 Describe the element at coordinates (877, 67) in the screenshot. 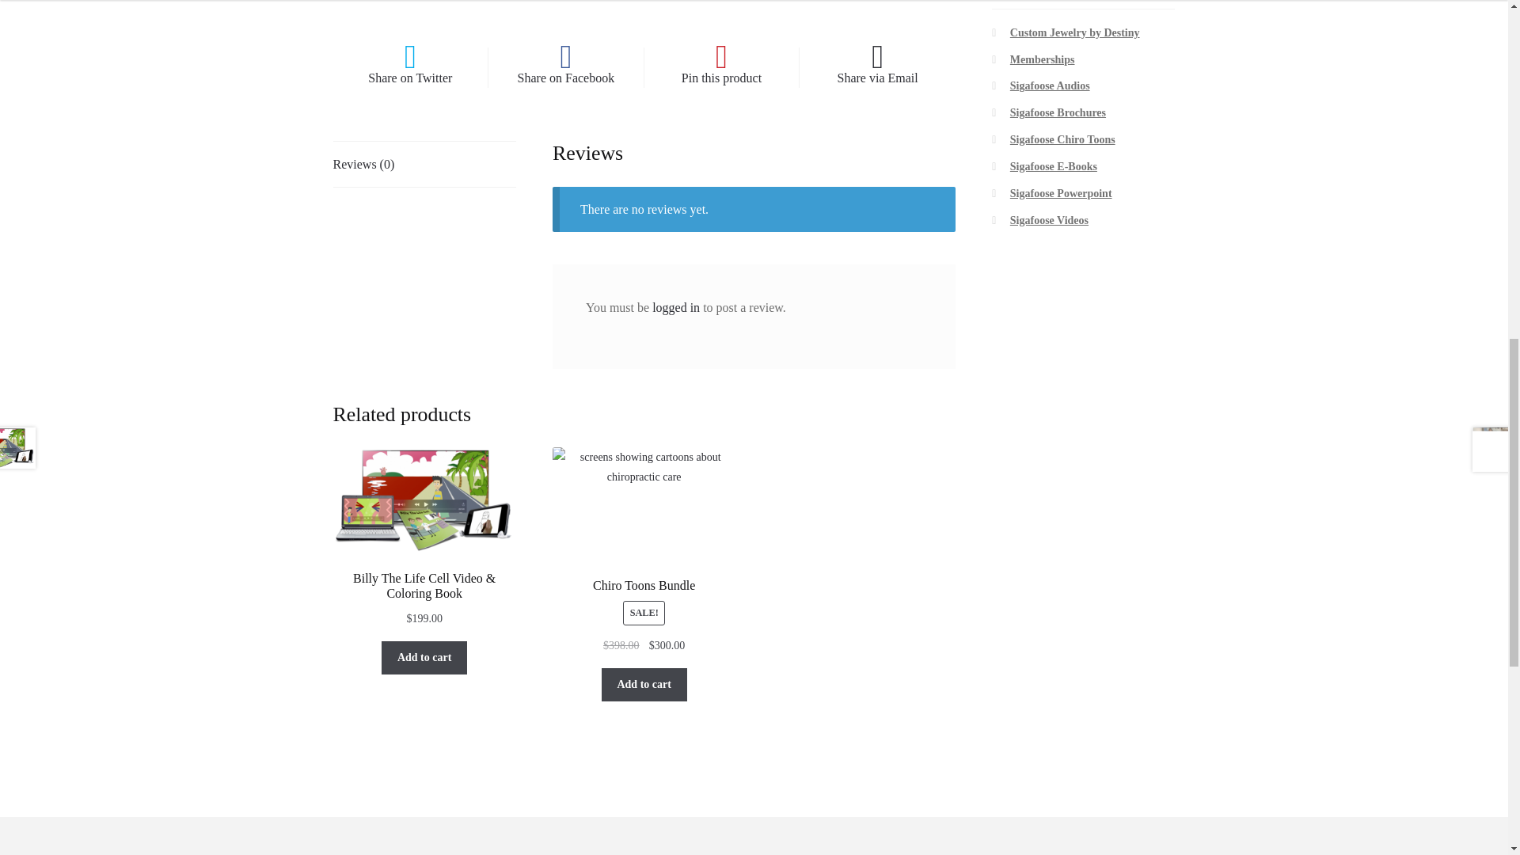

I see `Share via Email` at that location.